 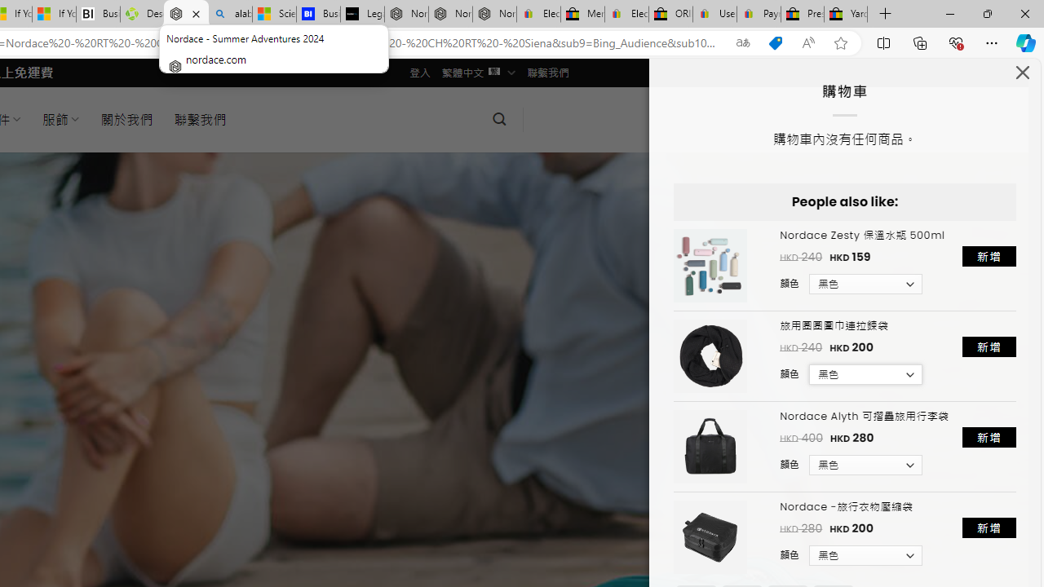 What do you see at coordinates (714, 15) in the screenshot?
I see `User Privacy Notice | eBay` at bounding box center [714, 15].